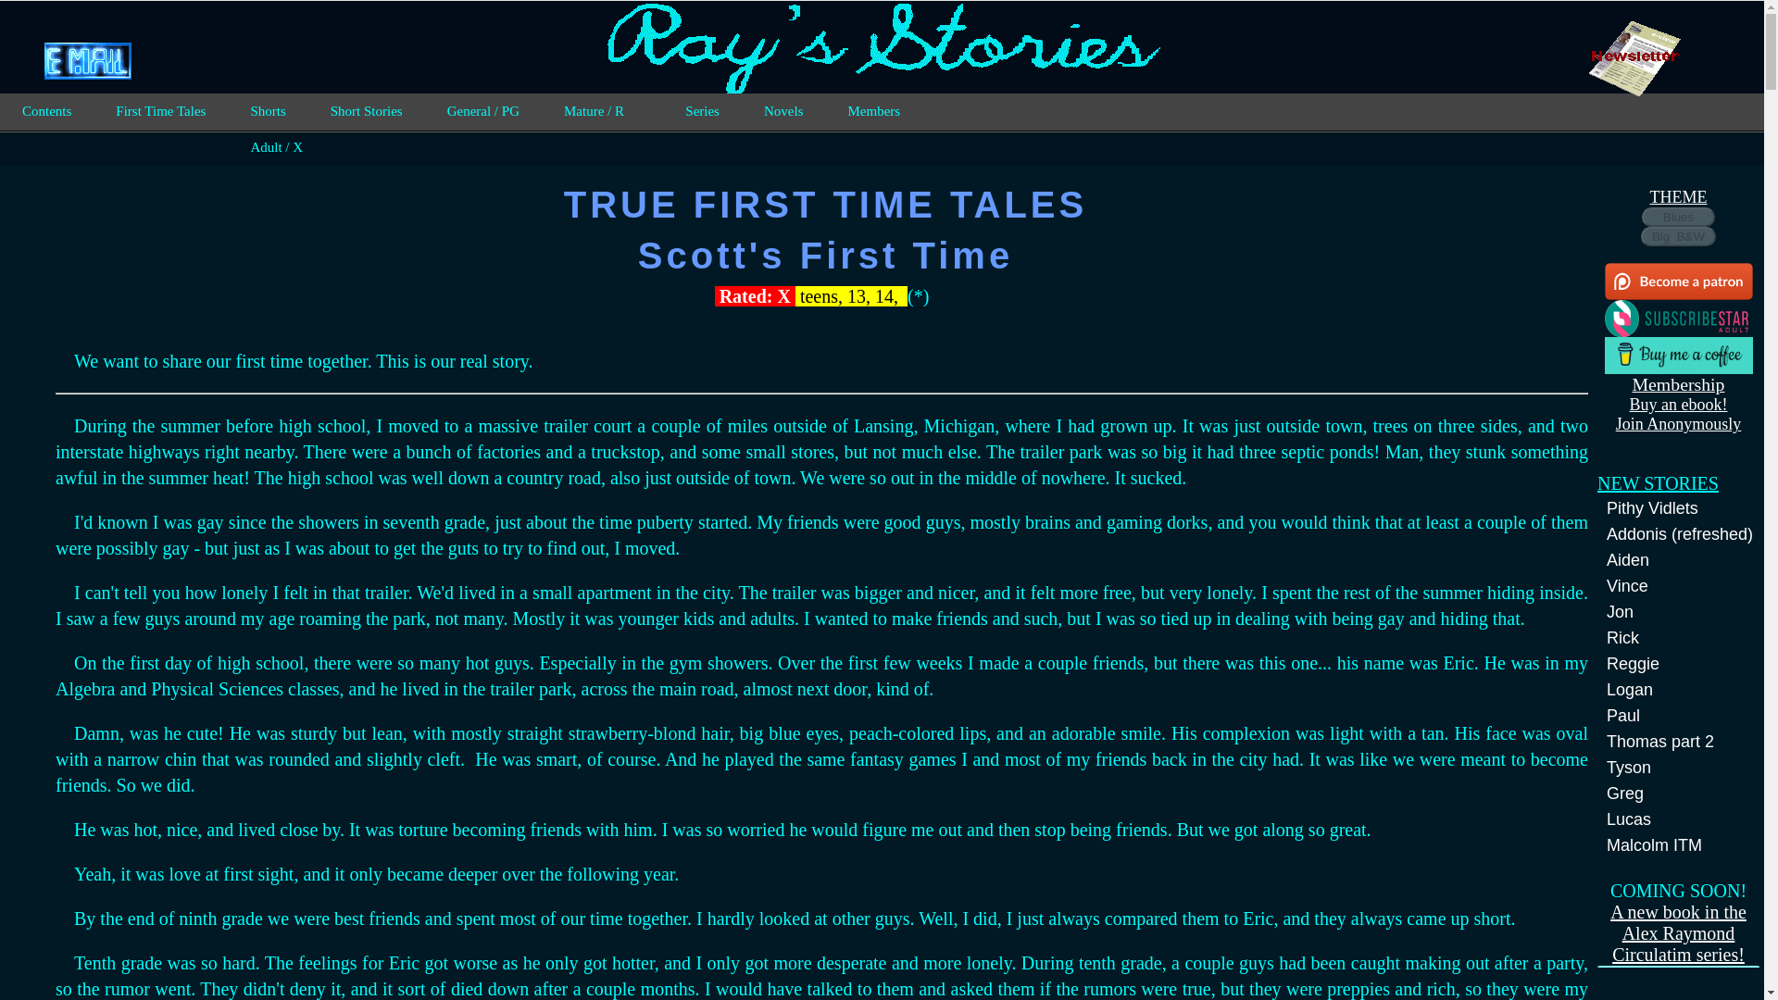 The image size is (1778, 1000). Describe the element at coordinates (1678, 933) in the screenshot. I see `A new book in the Alex Raymond Circulatim series!` at that location.